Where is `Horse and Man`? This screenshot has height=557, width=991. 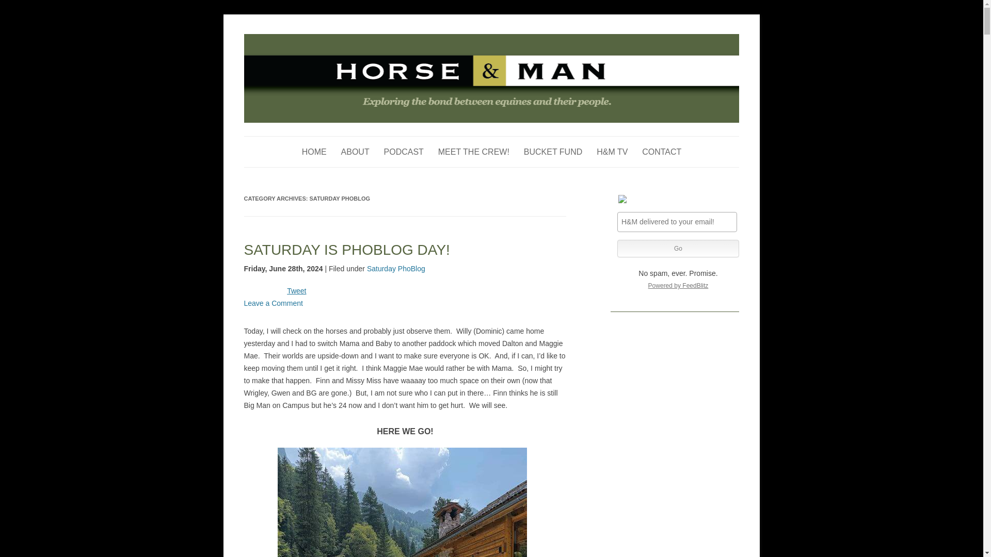
Horse and Man is located at coordinates (292, 39).